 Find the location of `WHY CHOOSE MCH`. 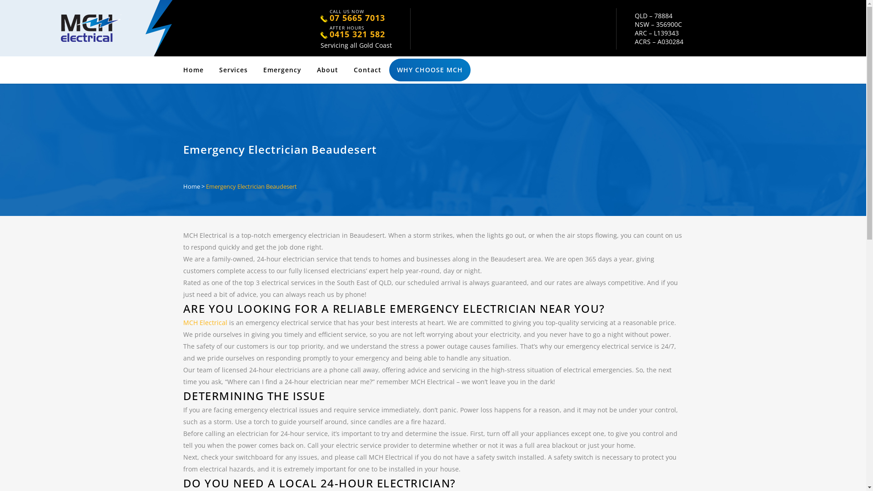

WHY CHOOSE MCH is located at coordinates (430, 70).